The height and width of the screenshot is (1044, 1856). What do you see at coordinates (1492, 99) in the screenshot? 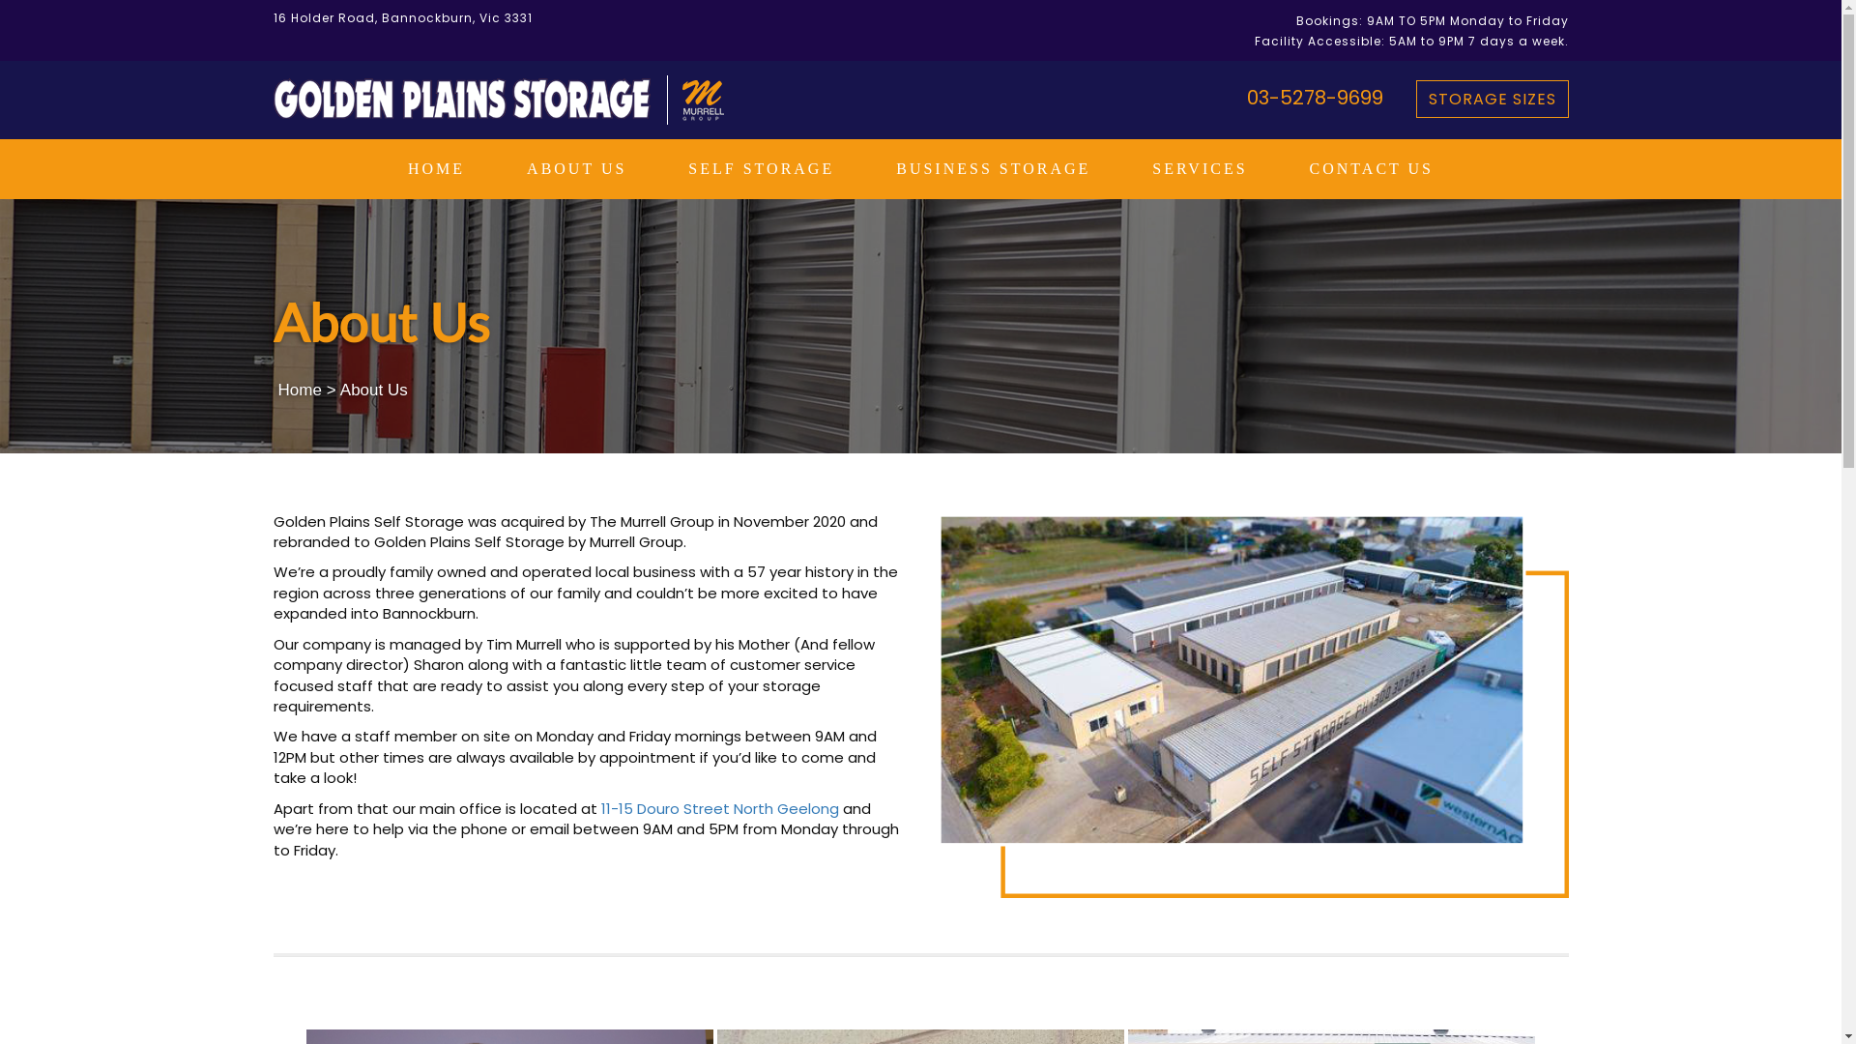
I see `STORAGE SIZES` at bounding box center [1492, 99].